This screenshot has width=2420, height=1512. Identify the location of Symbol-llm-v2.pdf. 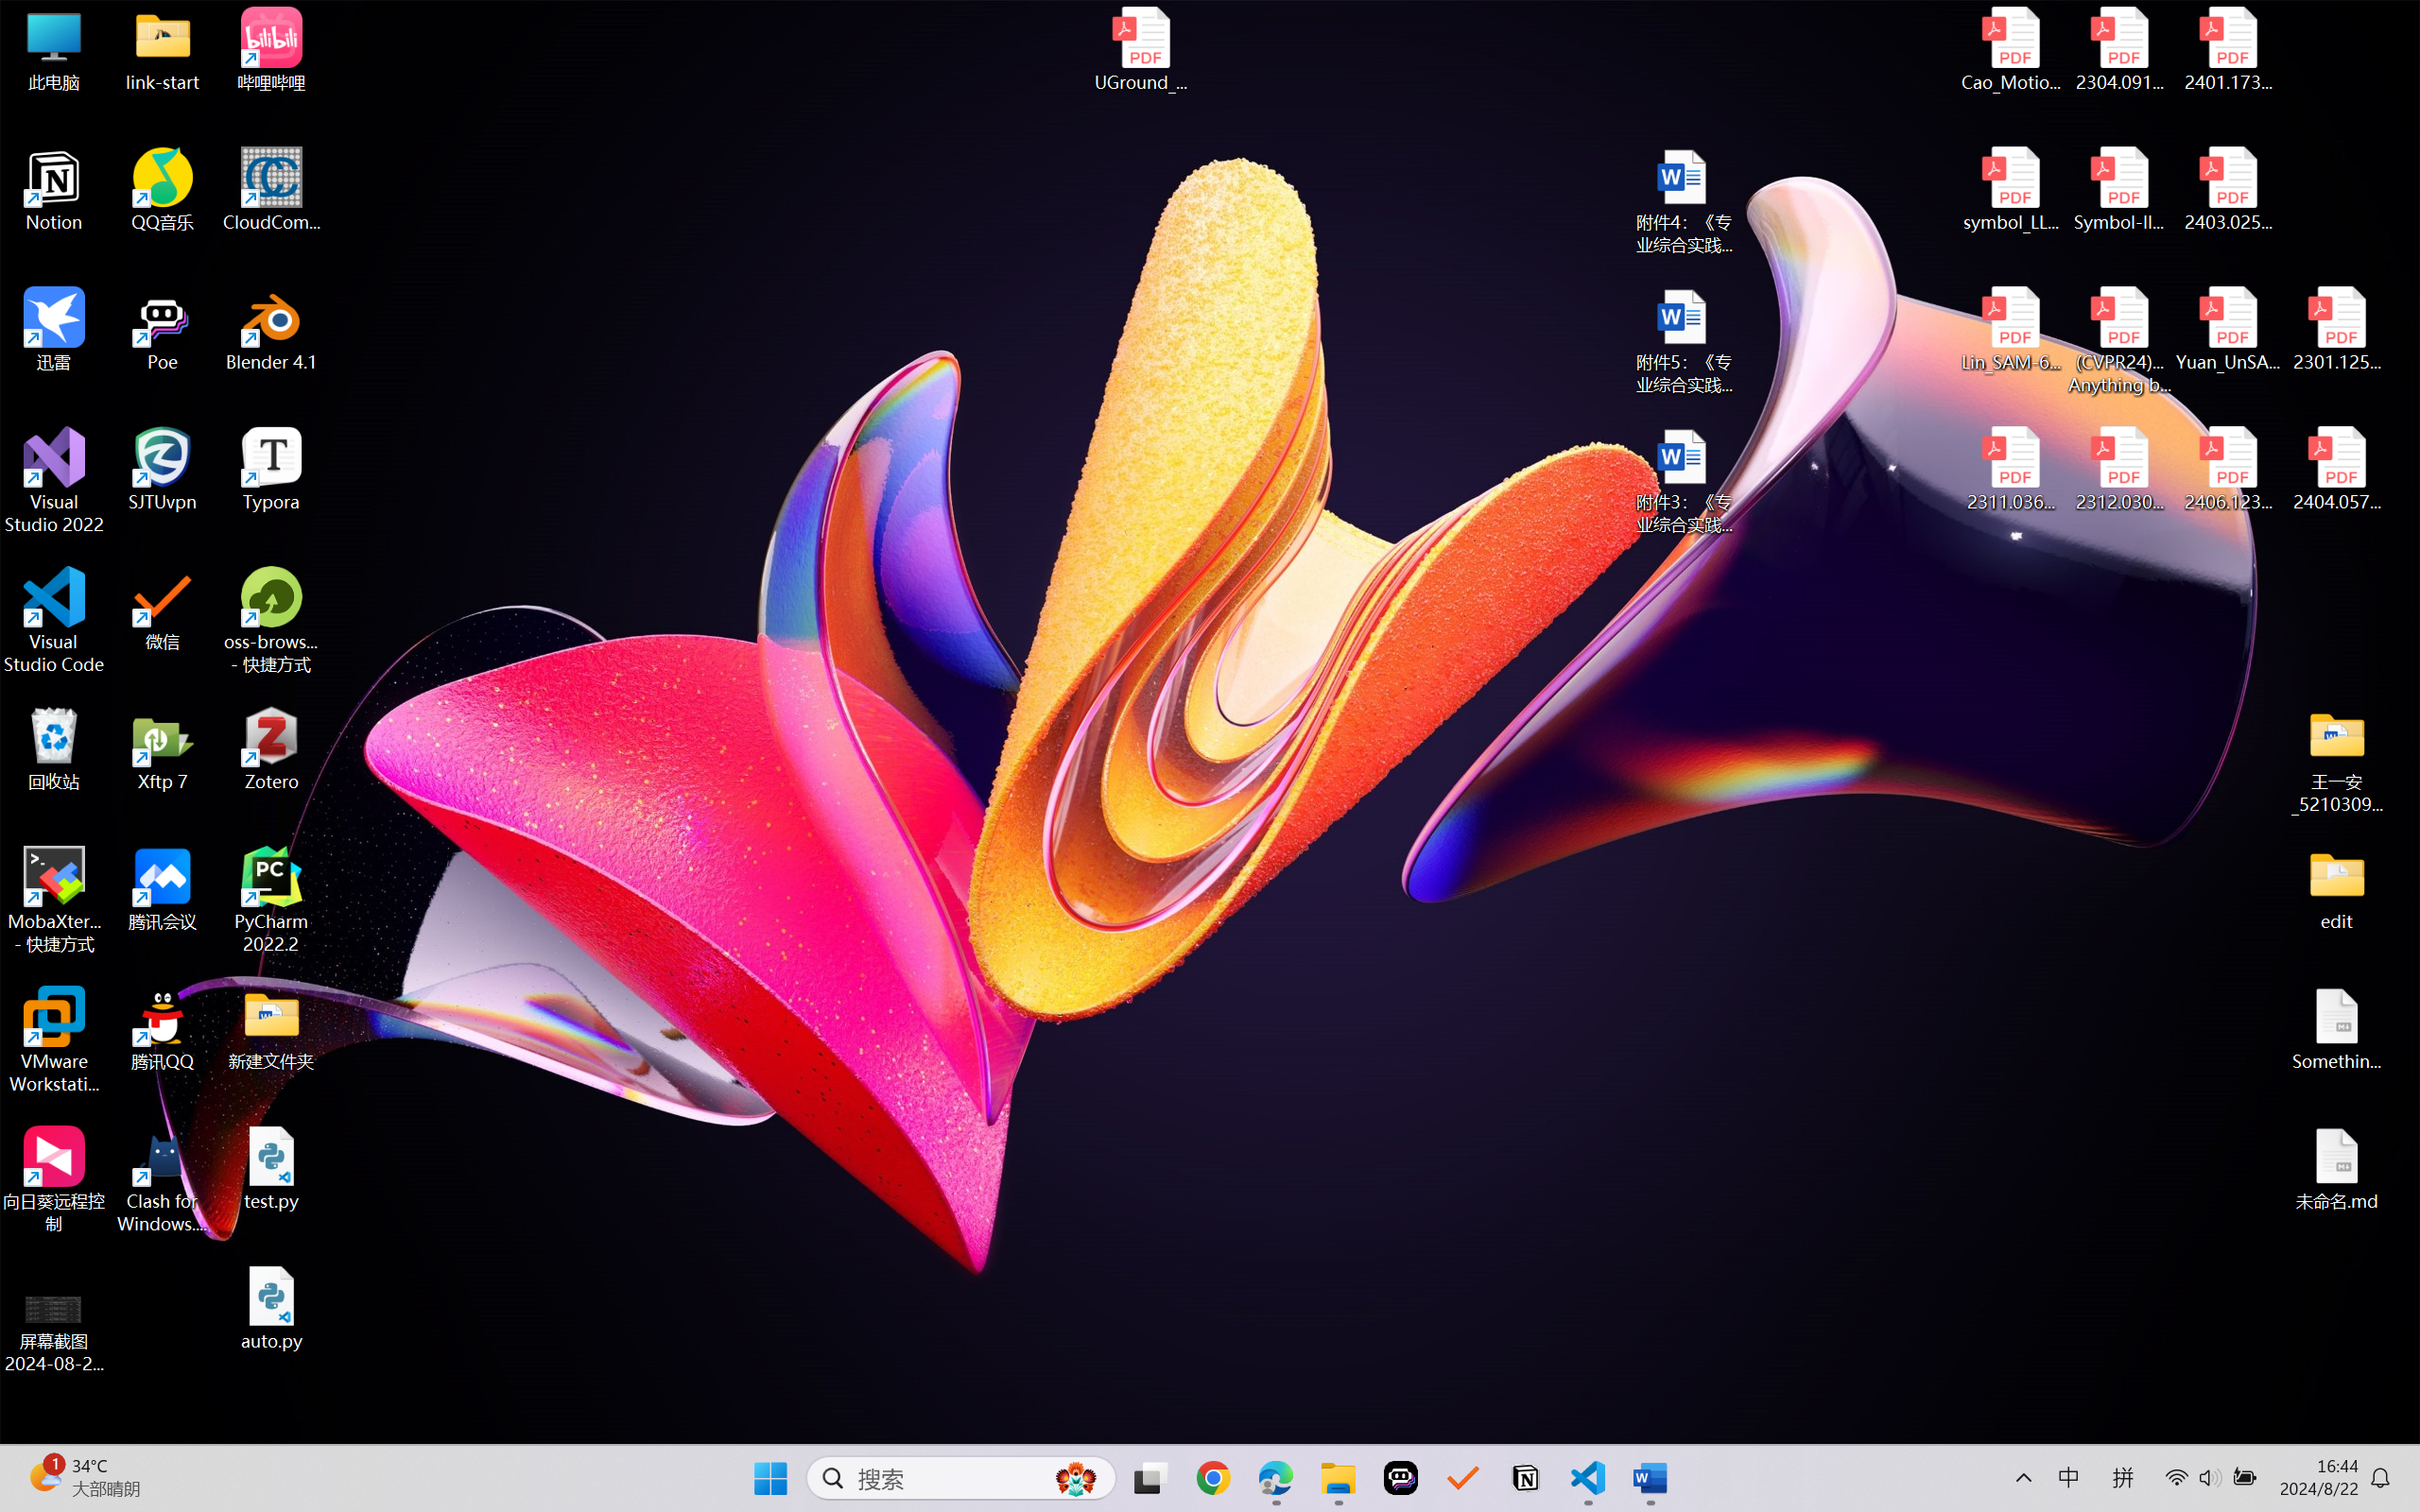
(2119, 190).